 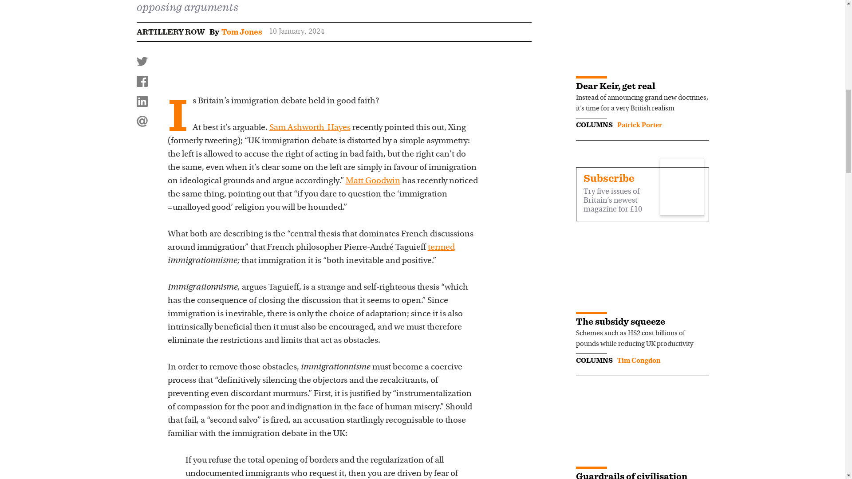 What do you see at coordinates (170, 32) in the screenshot?
I see `ARTILLERY ROW` at bounding box center [170, 32].